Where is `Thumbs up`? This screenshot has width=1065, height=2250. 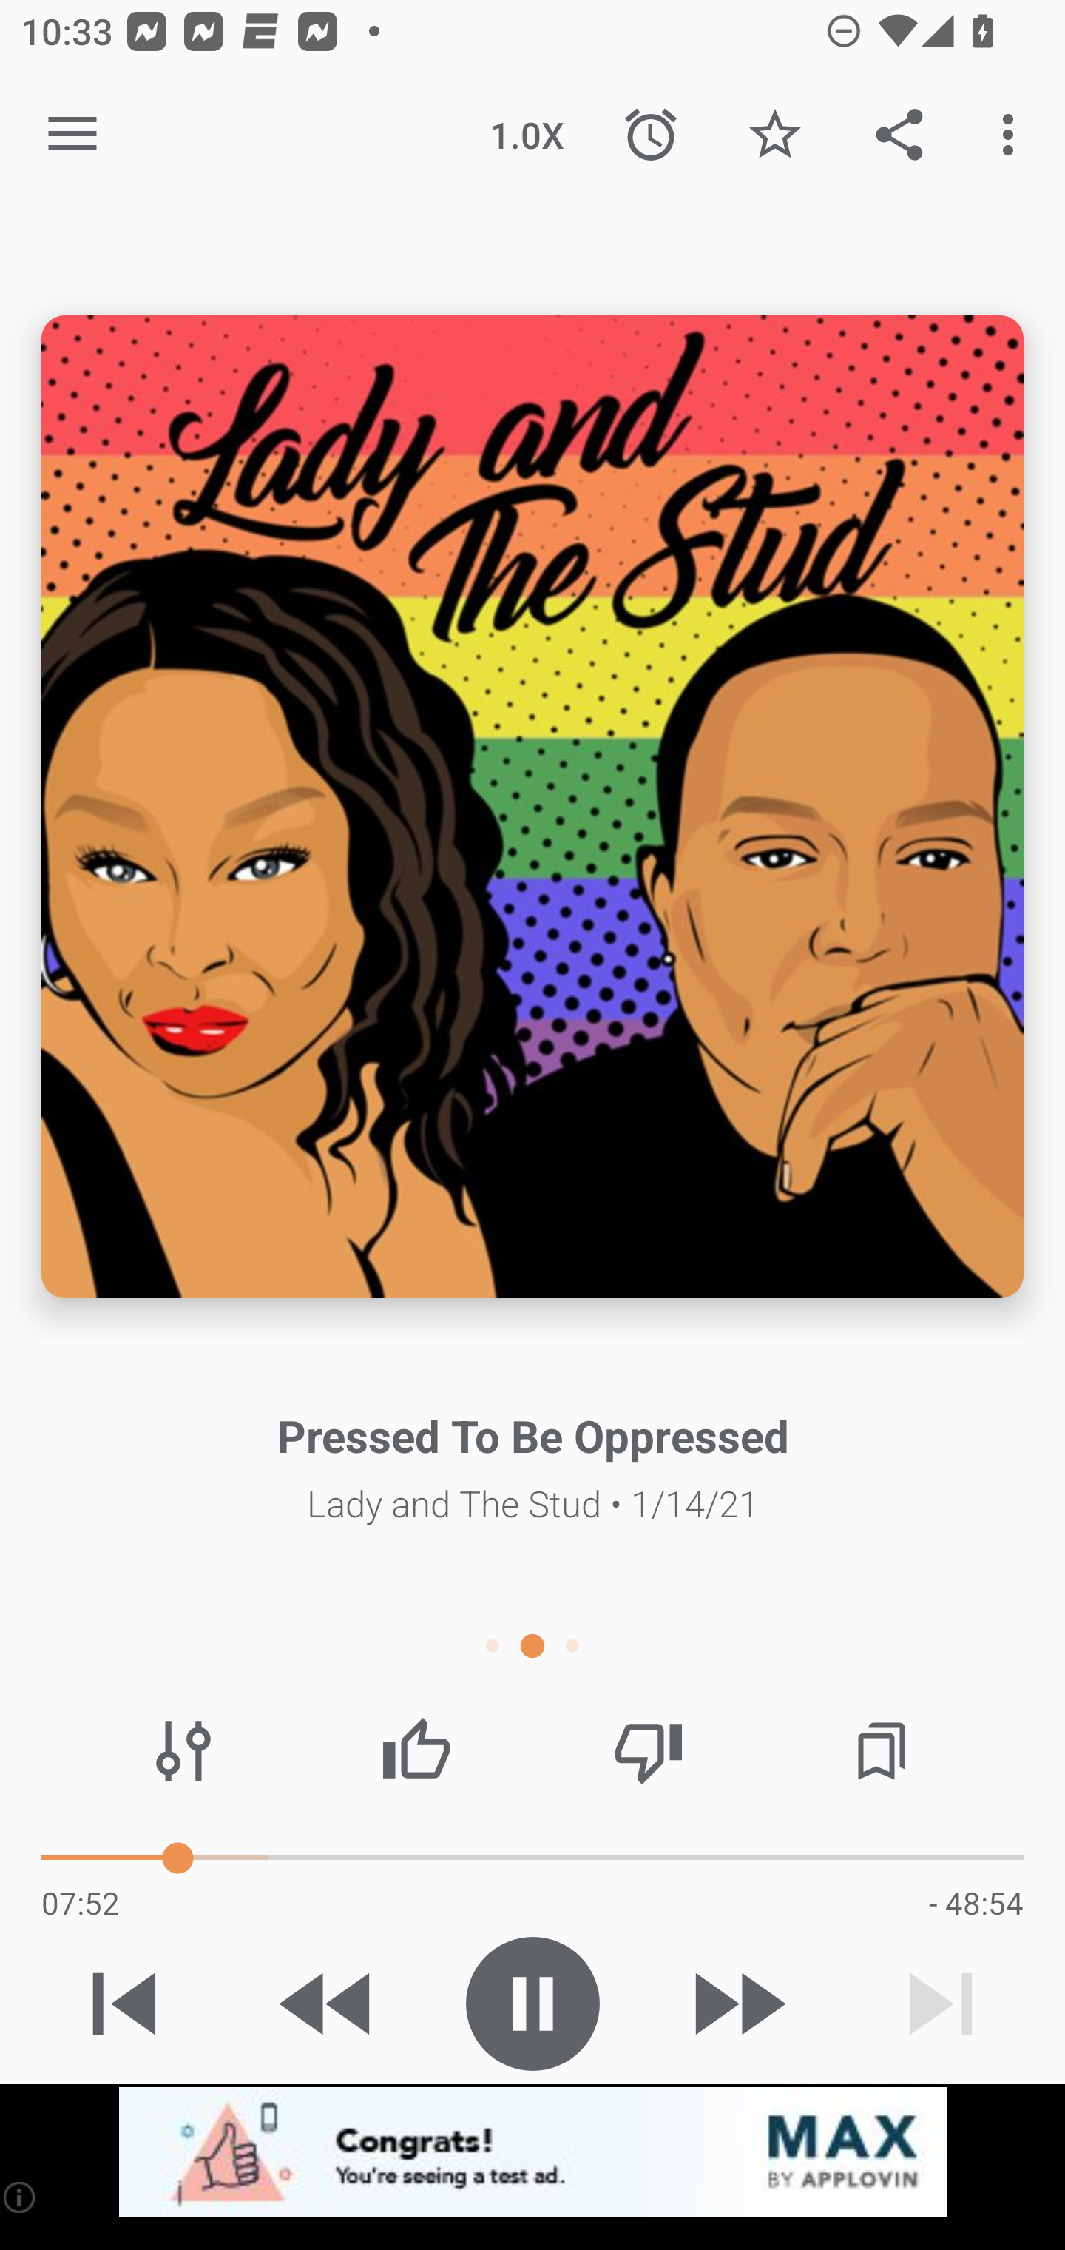
Thumbs up is located at coordinates (416, 1751).